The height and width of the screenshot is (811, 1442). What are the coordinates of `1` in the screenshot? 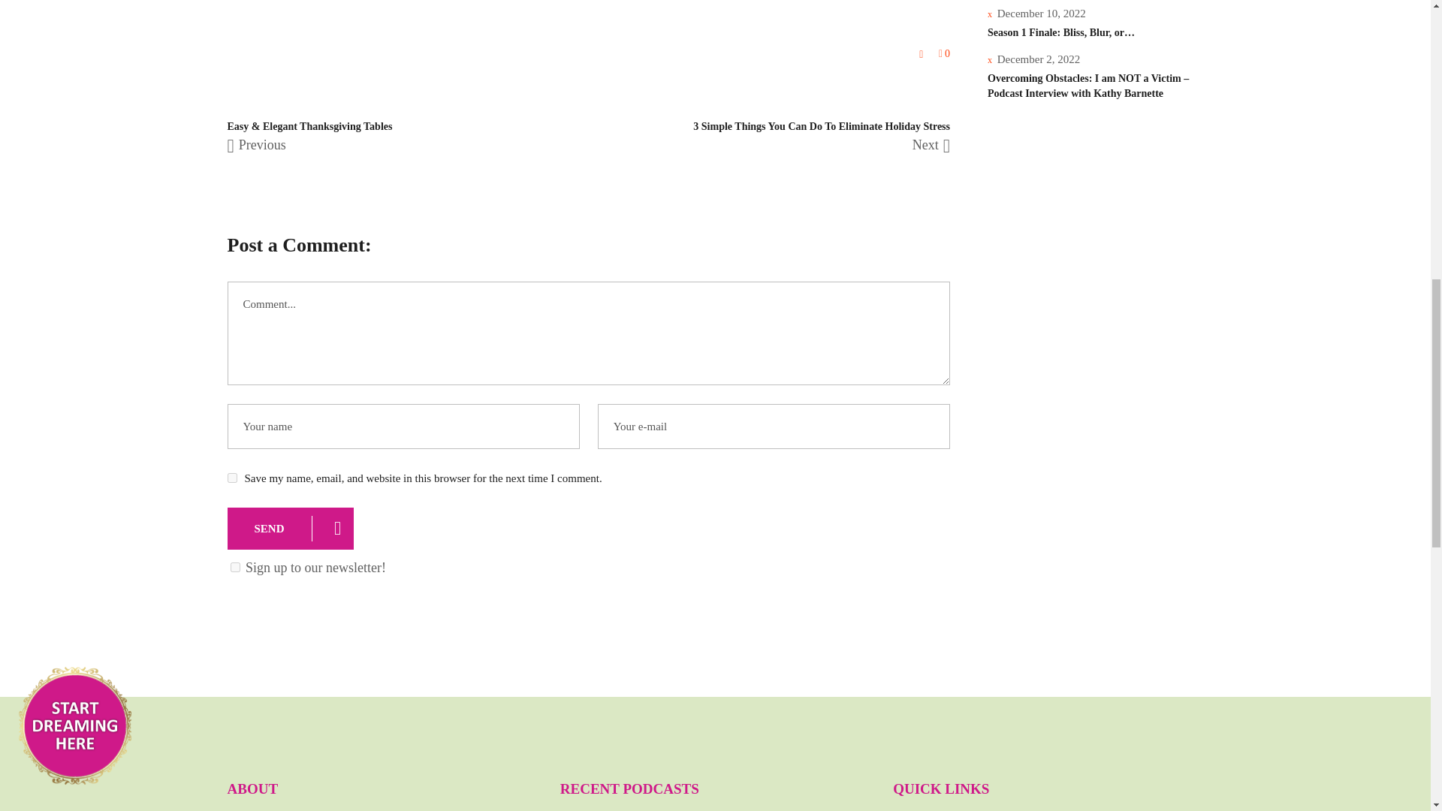 It's located at (234, 566).